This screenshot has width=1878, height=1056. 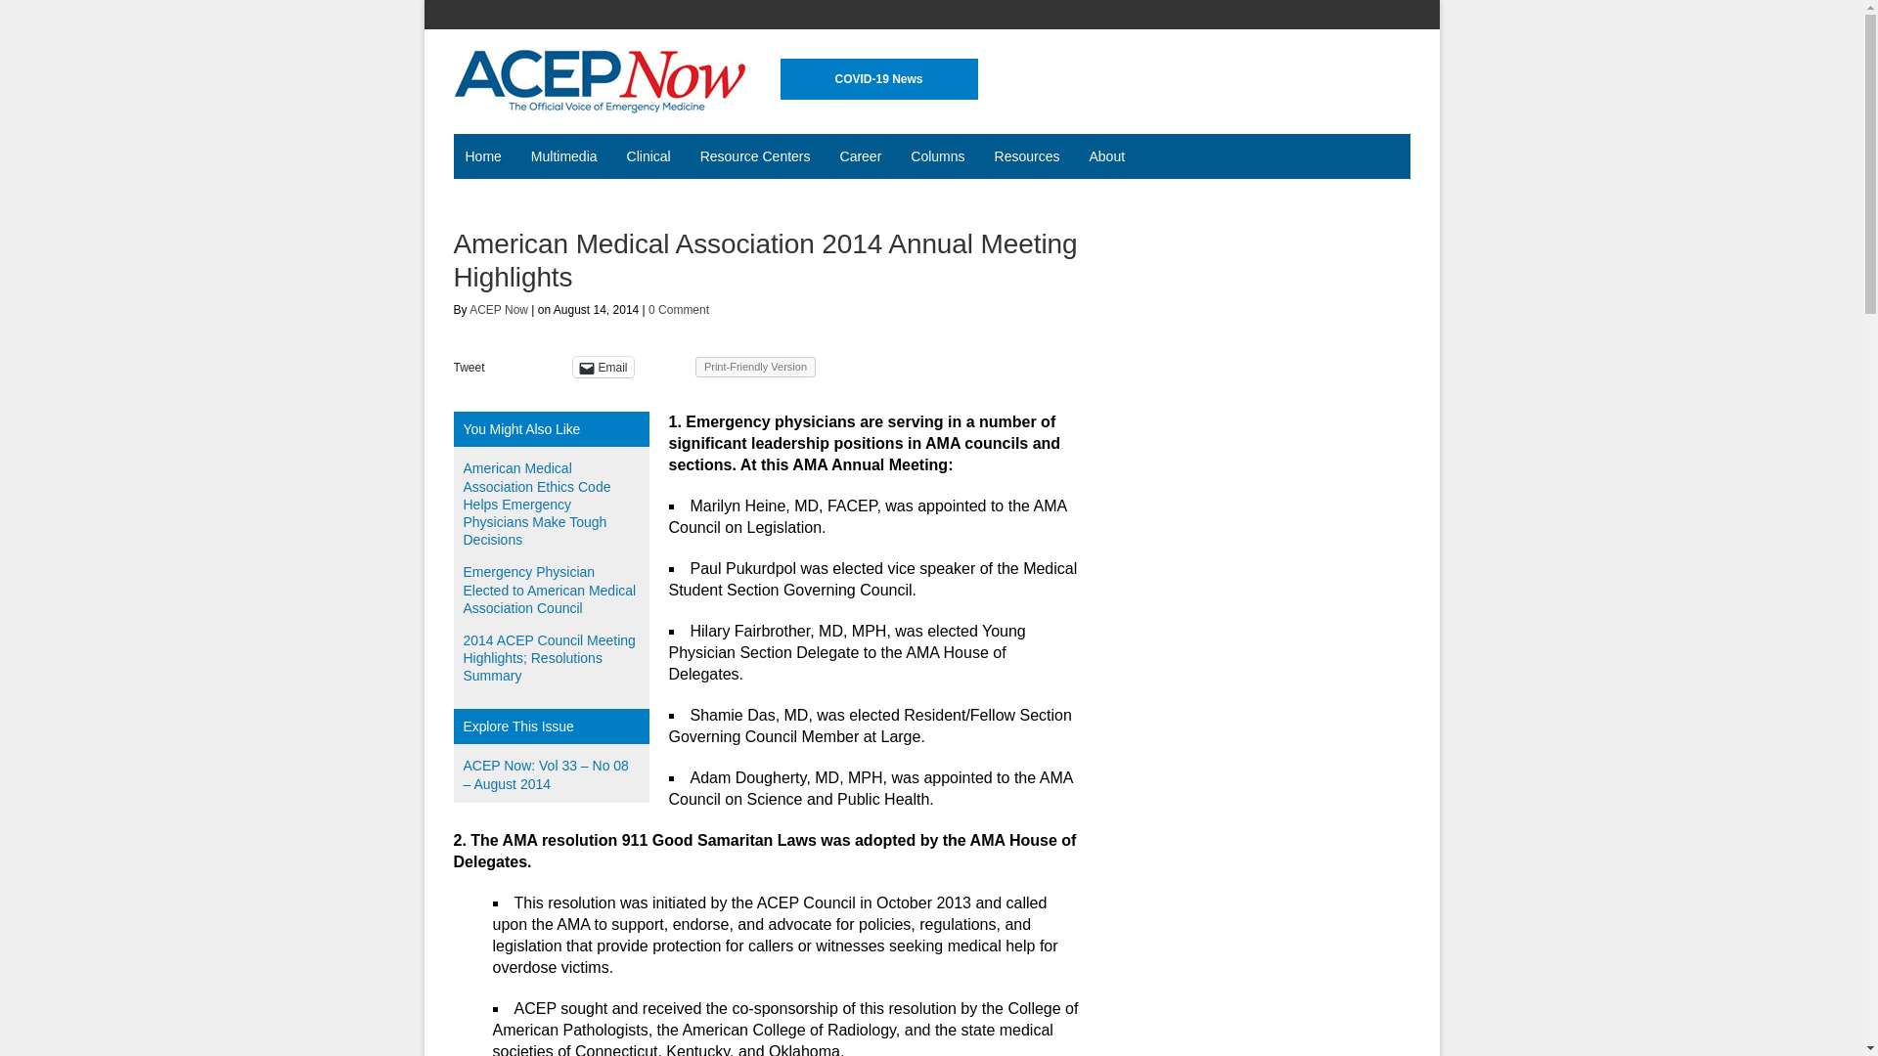 What do you see at coordinates (499, 309) in the screenshot?
I see `Posts by ACEP Now` at bounding box center [499, 309].